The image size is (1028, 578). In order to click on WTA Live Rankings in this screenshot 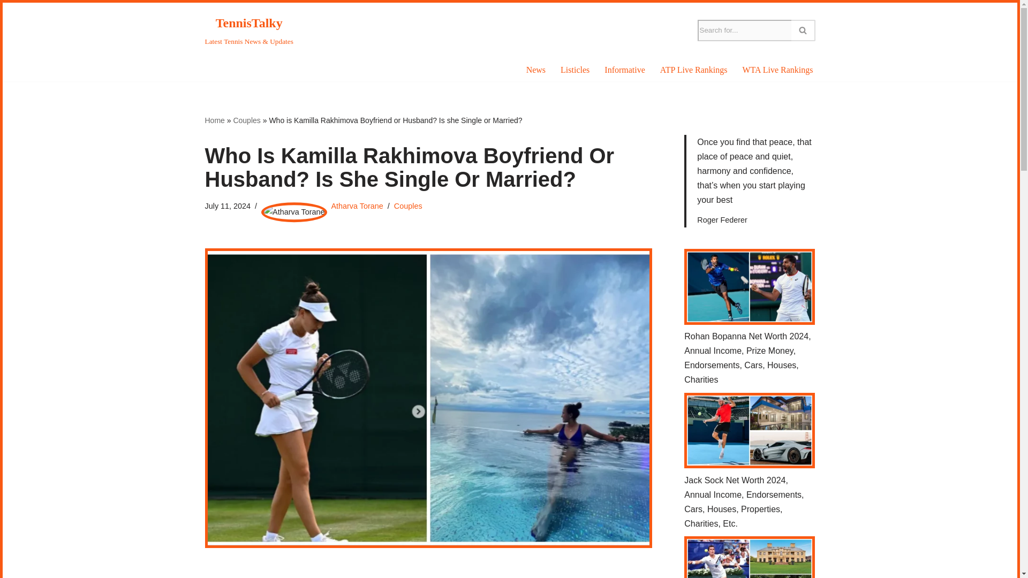, I will do `click(777, 70)`.